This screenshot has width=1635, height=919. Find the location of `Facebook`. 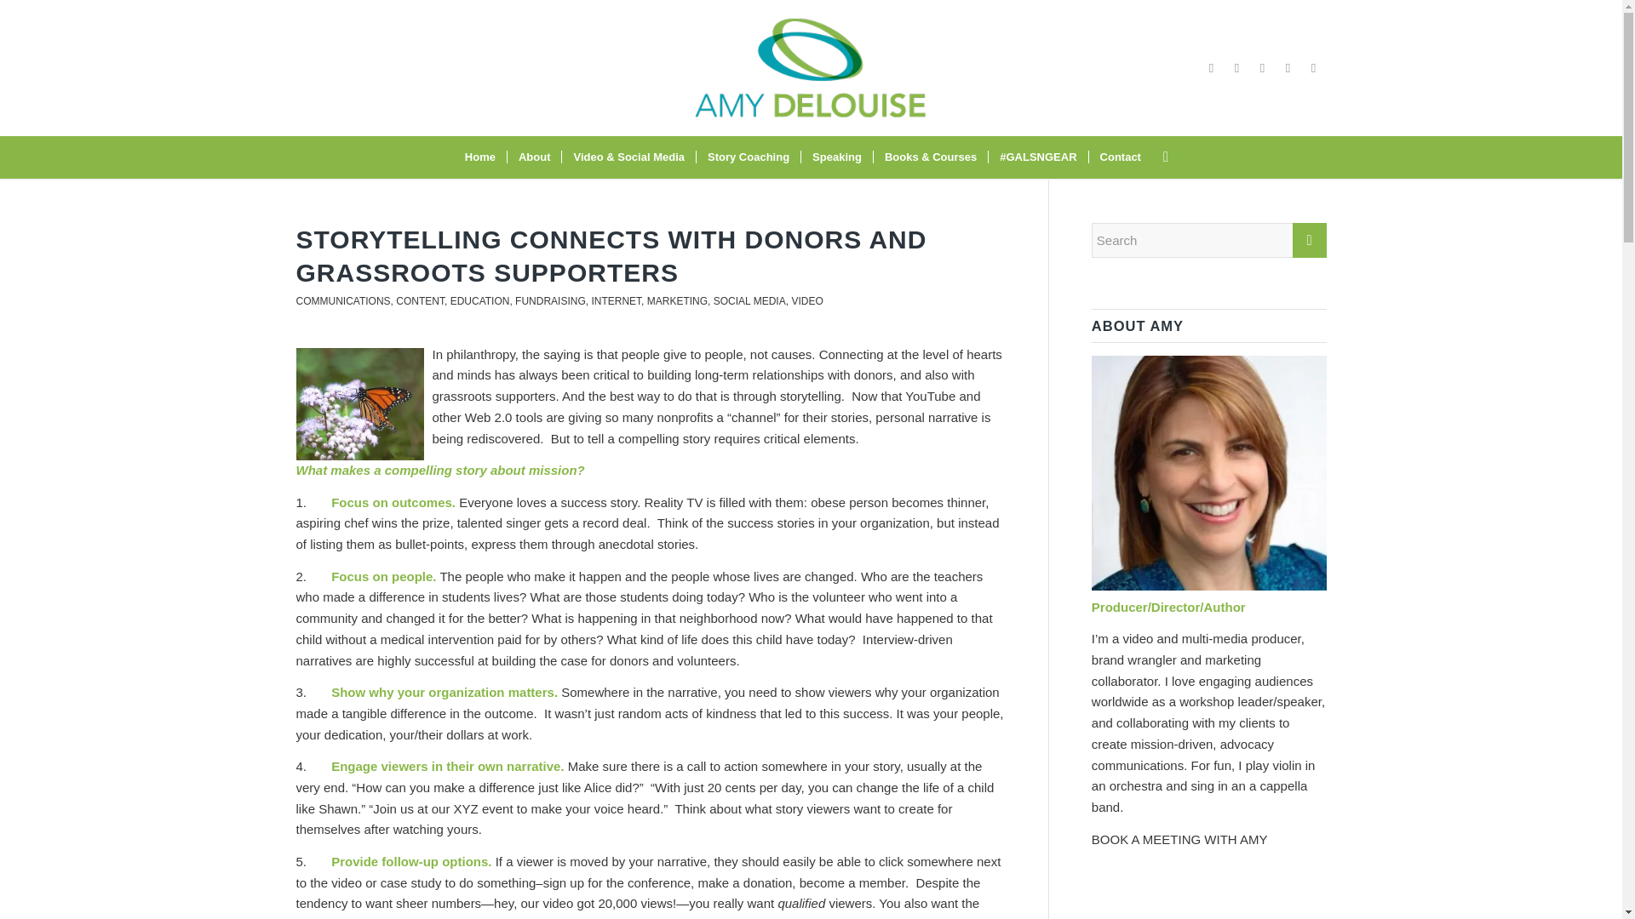

Facebook is located at coordinates (1211, 68).